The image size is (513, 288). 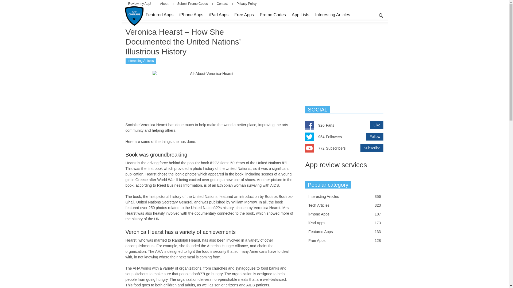 I want to click on Privacy Policy, so click(x=247, y=3).